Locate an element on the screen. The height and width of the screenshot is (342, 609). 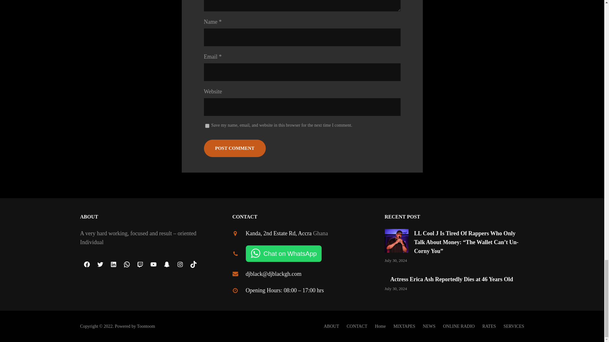
Instagram is located at coordinates (180, 264).